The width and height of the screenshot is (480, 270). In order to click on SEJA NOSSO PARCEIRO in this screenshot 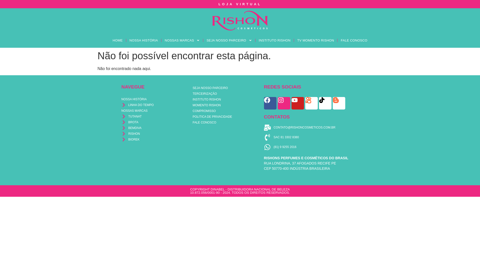, I will do `click(229, 40)`.